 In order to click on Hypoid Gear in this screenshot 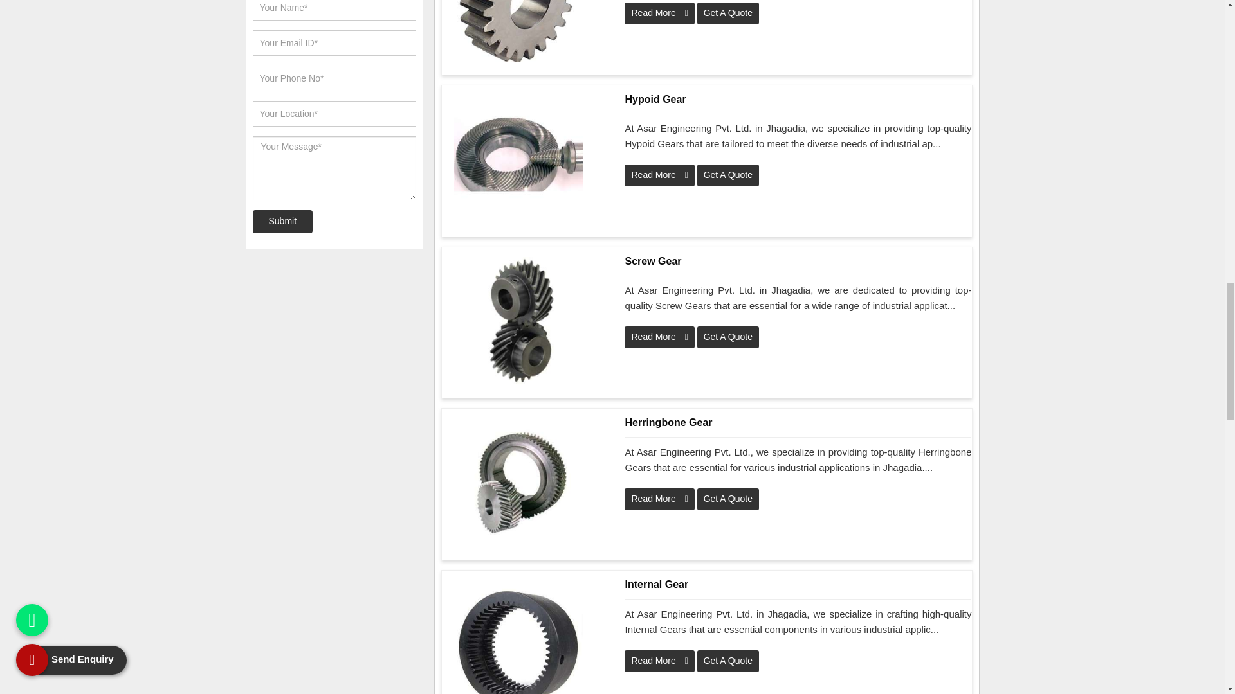, I will do `click(798, 99)`.